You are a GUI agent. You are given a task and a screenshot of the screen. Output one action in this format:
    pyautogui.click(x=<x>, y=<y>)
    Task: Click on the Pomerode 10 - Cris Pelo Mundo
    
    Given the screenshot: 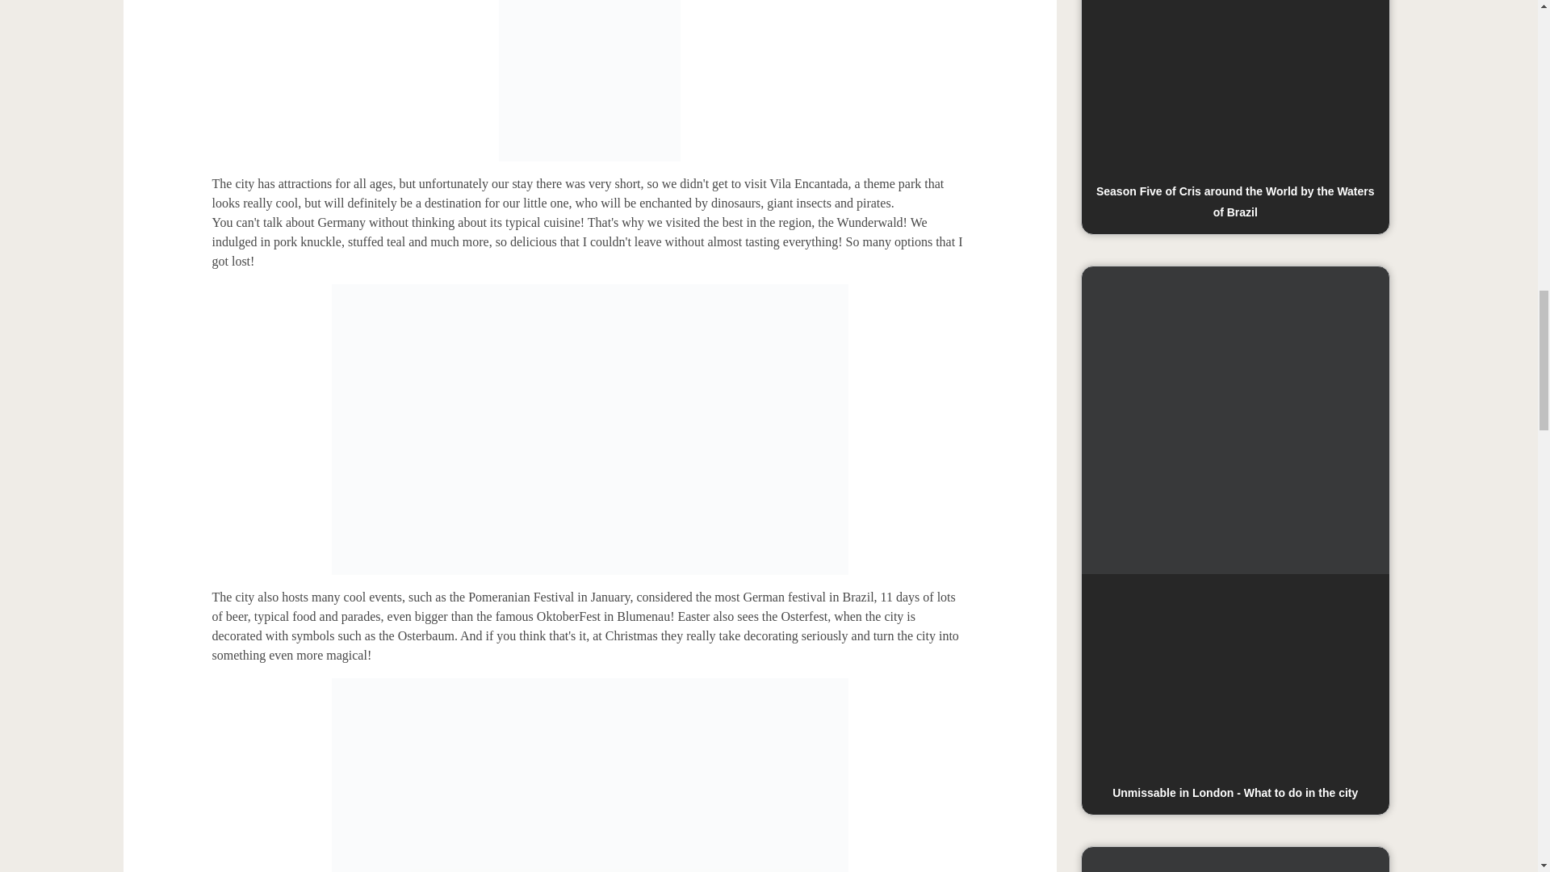 What is the action you would take?
    pyautogui.click(x=589, y=775)
    